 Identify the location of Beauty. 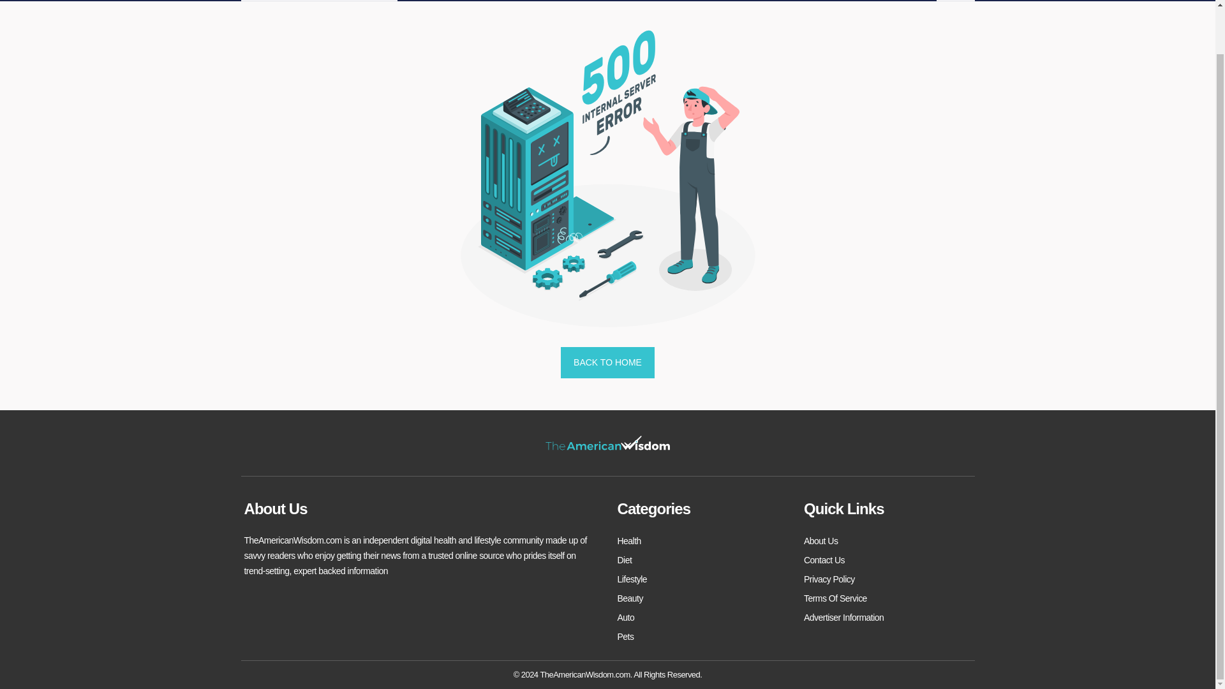
(630, 598).